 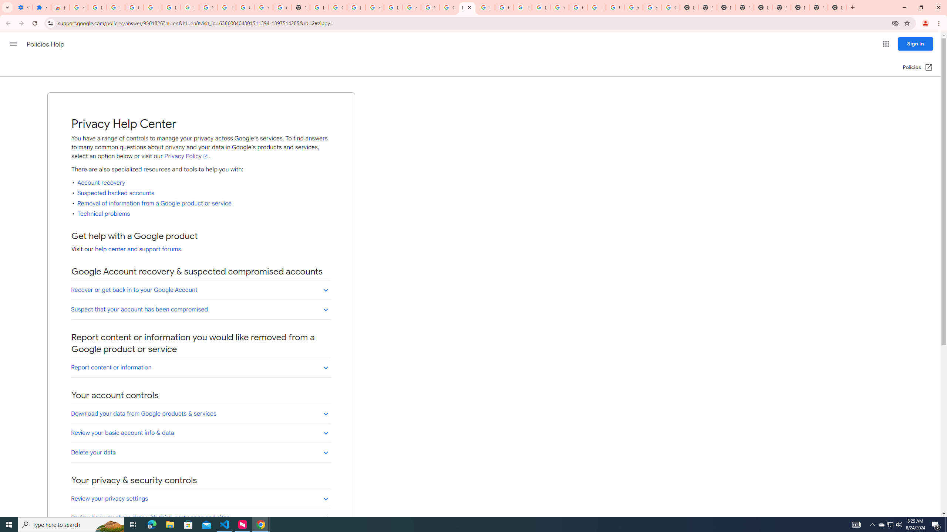 I want to click on Settings - On startup, so click(x=23, y=7).